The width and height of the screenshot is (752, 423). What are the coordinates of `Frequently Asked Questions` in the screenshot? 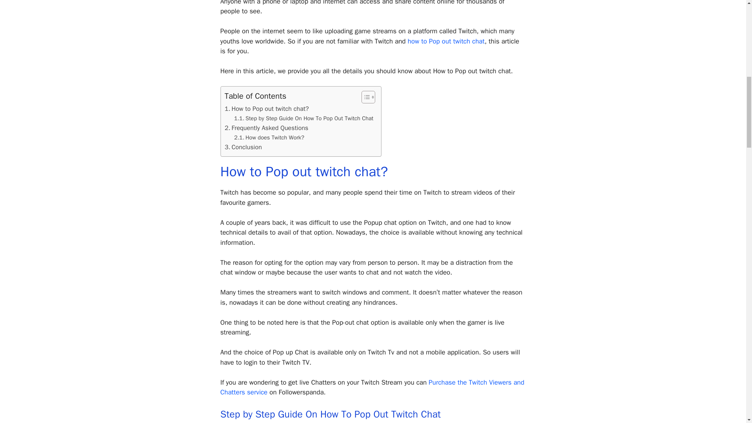 It's located at (266, 128).